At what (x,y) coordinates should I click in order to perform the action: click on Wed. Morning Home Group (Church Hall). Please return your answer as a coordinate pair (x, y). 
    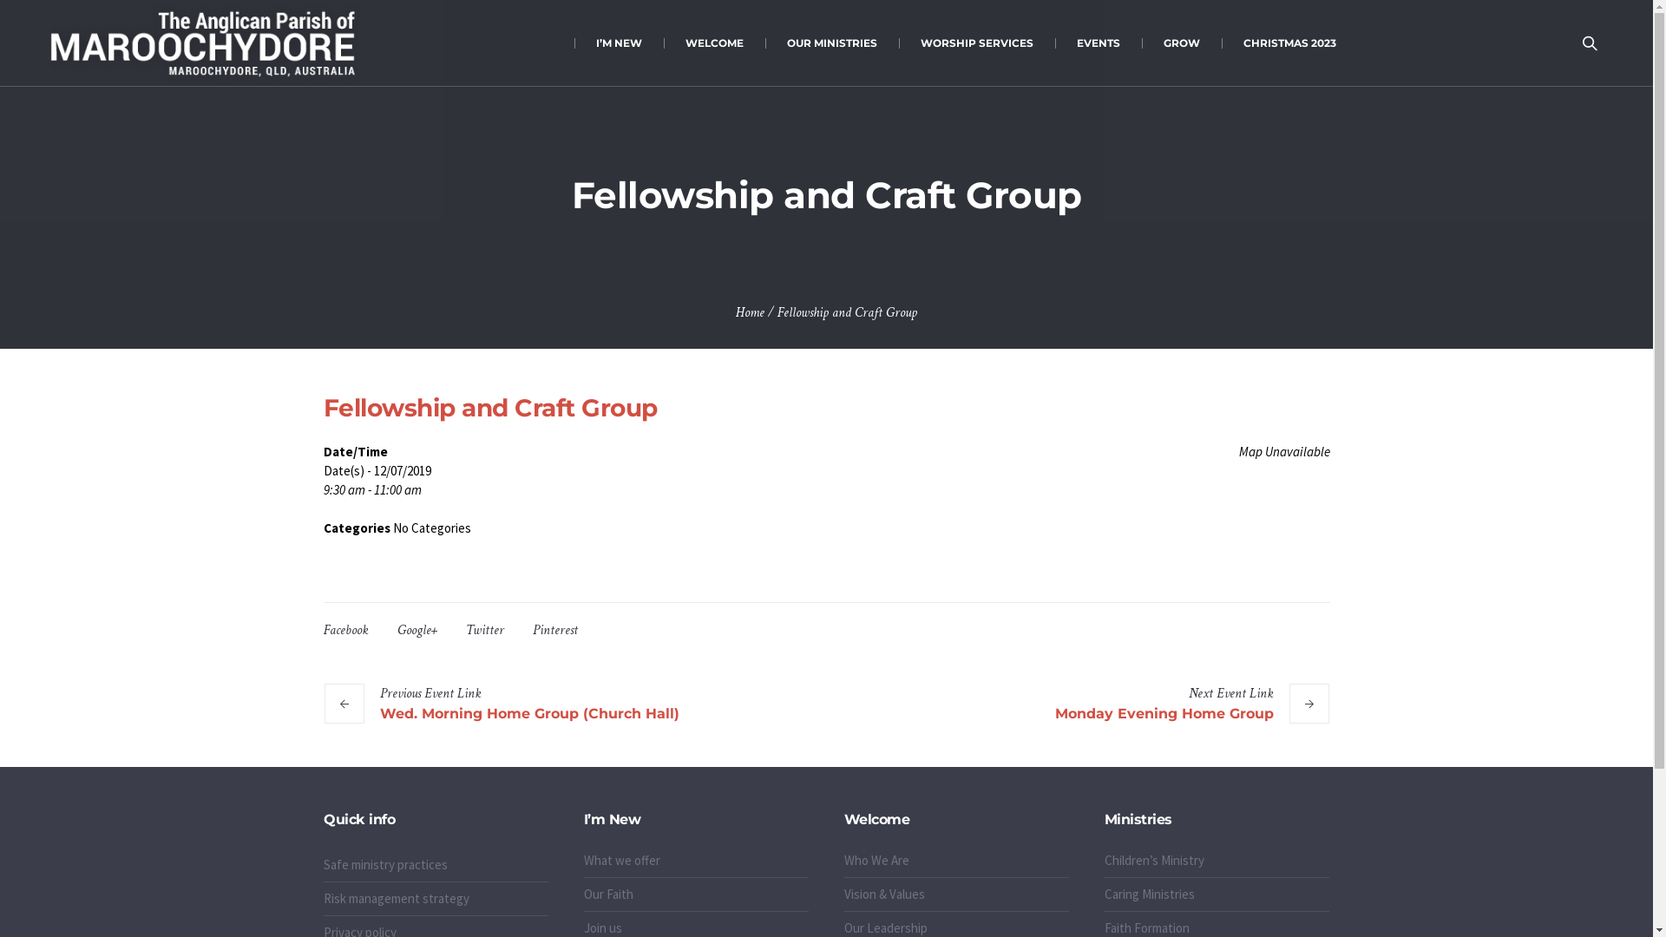
    Looking at the image, I should click on (501, 704).